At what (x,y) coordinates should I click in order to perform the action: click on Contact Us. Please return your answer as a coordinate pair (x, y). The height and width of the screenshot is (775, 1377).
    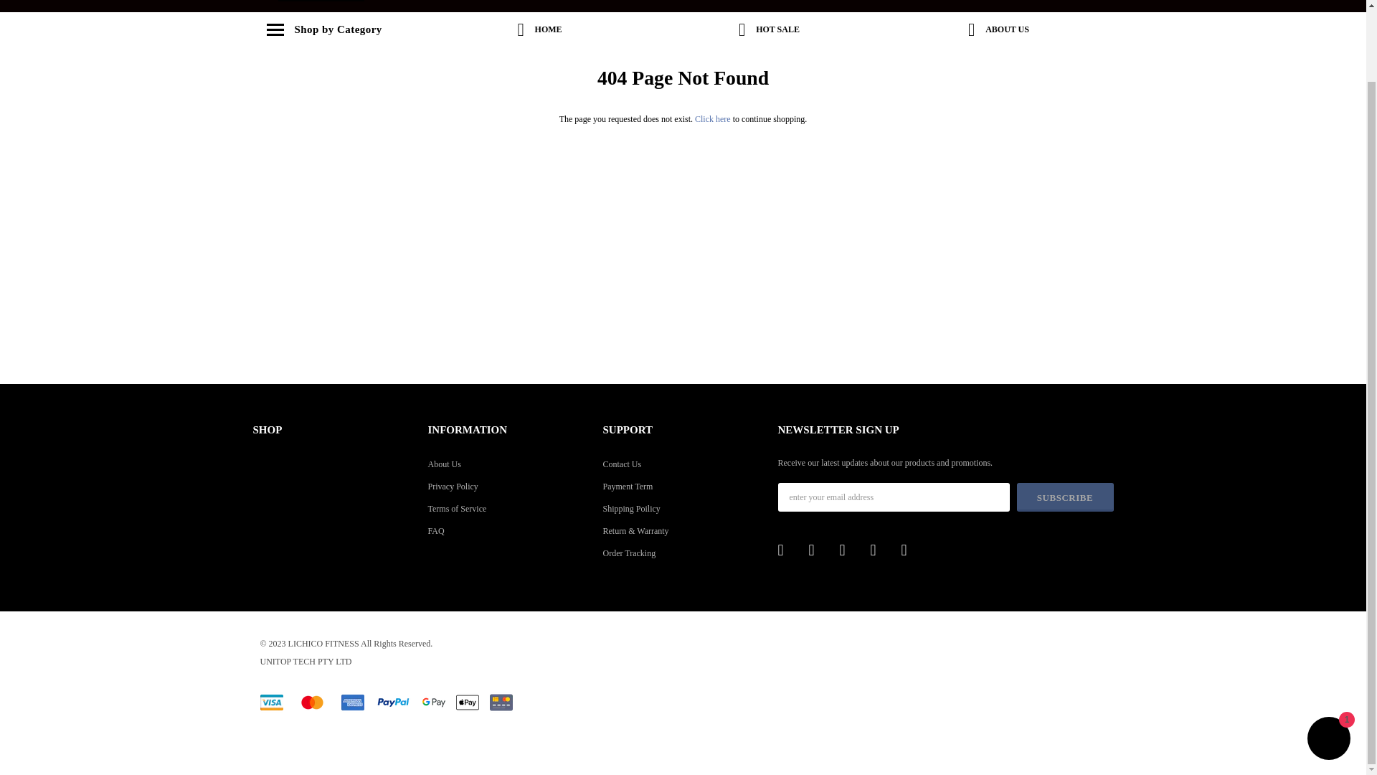
    Looking at the image, I should click on (683, 464).